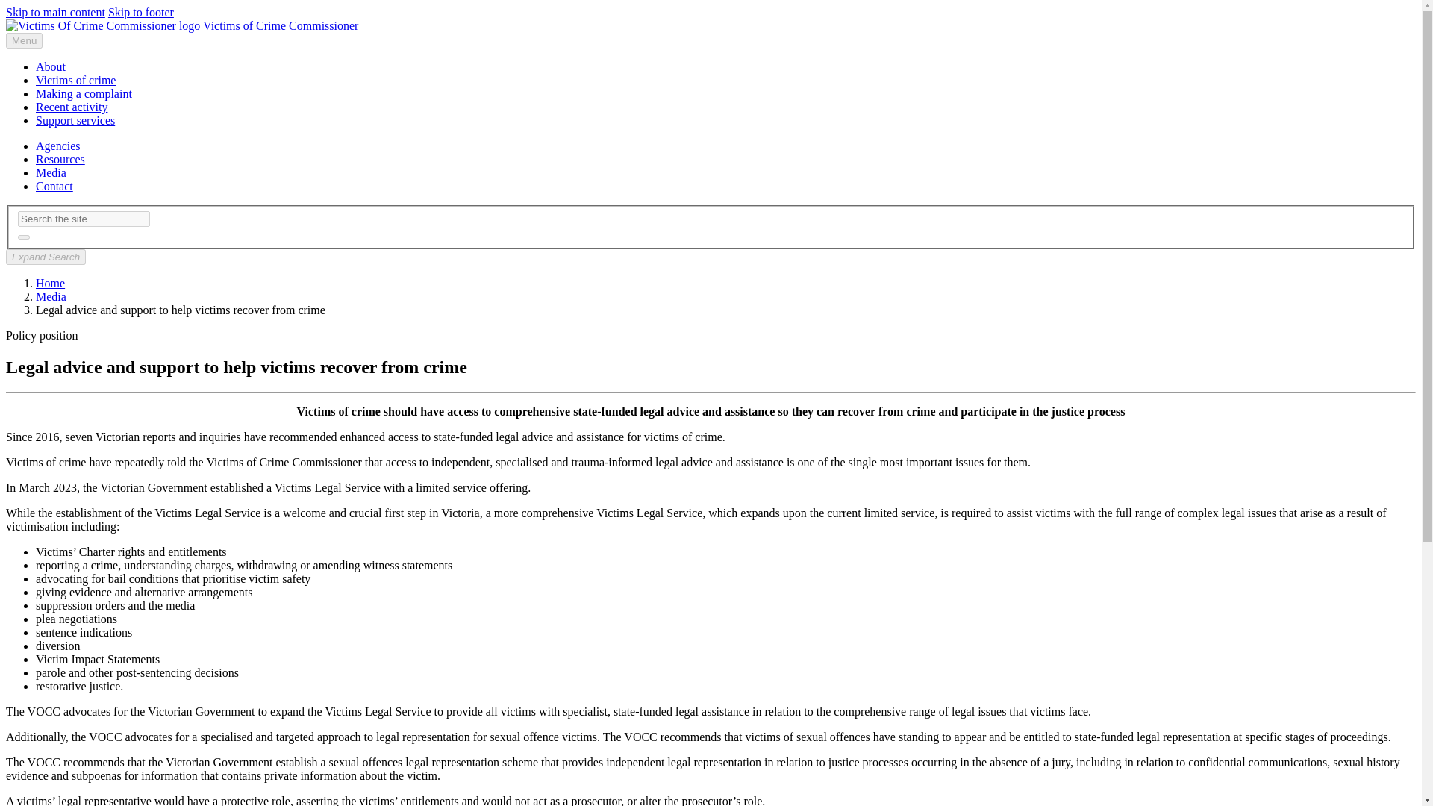 The image size is (1433, 806). I want to click on Expand Search, so click(46, 257).